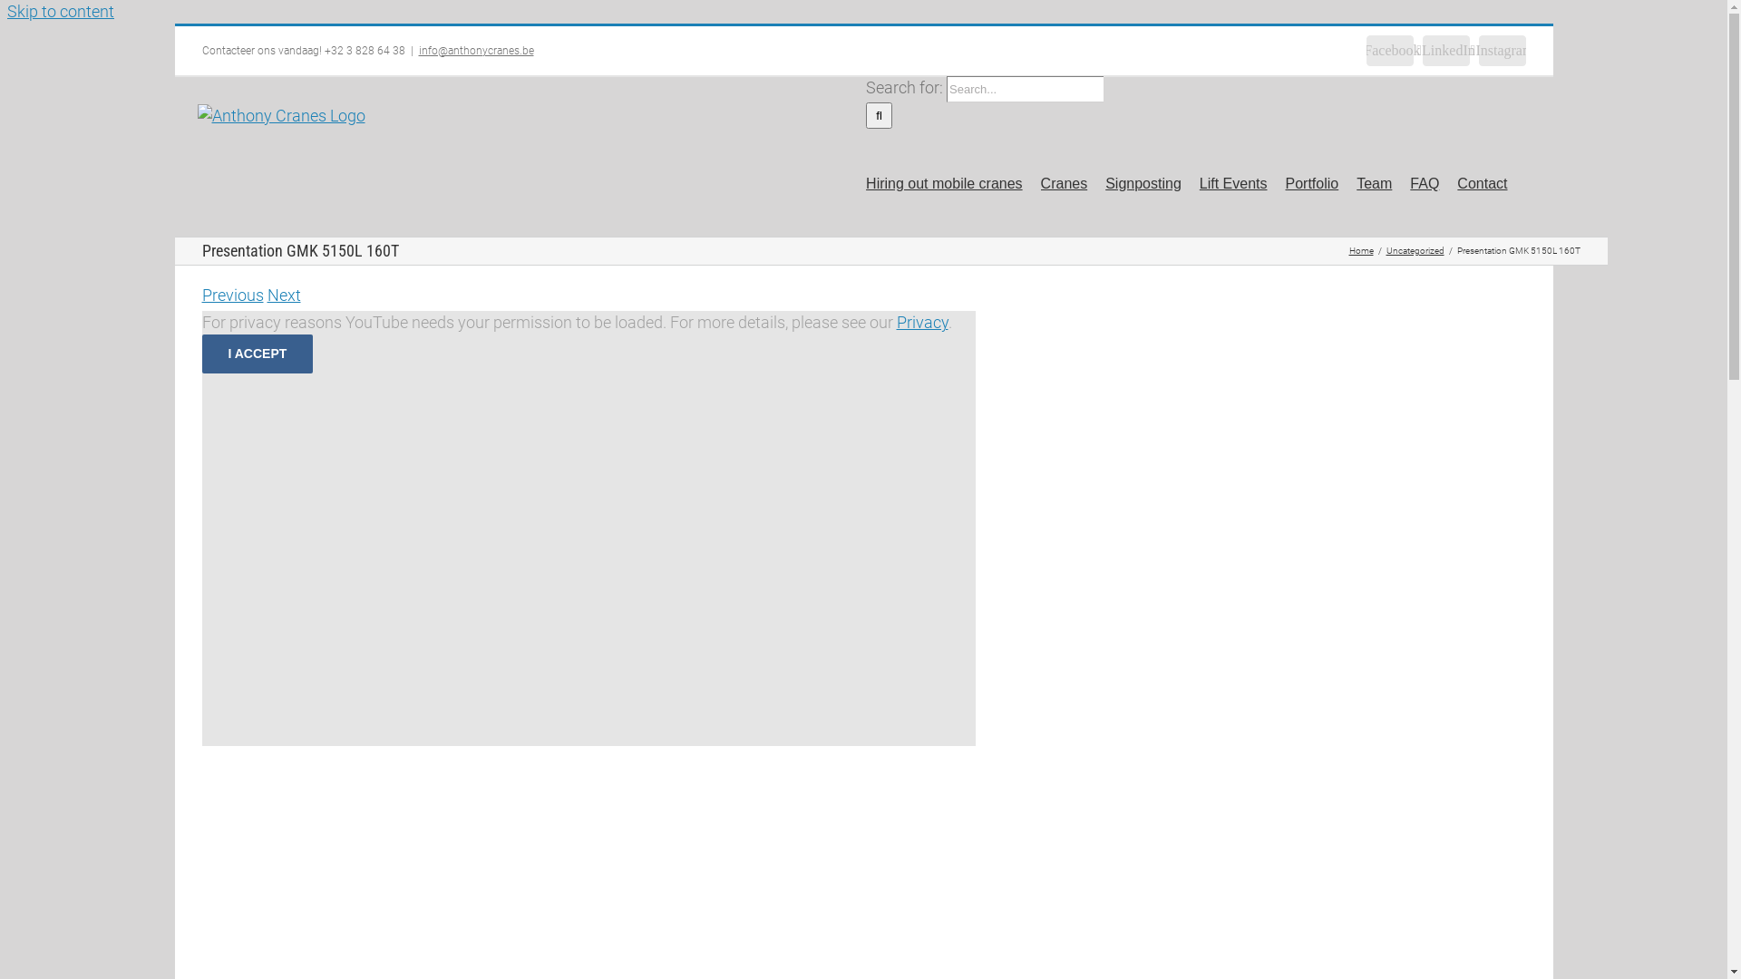 Image resolution: width=1741 pixels, height=979 pixels. I want to click on Skip to content, so click(61, 11).